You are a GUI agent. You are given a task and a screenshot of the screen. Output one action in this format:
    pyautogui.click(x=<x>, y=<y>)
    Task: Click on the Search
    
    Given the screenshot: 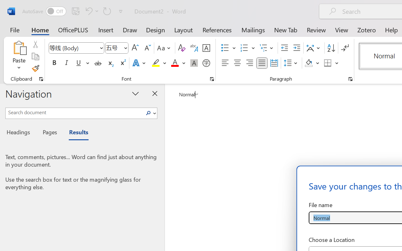 What is the action you would take?
    pyautogui.click(x=150, y=113)
    